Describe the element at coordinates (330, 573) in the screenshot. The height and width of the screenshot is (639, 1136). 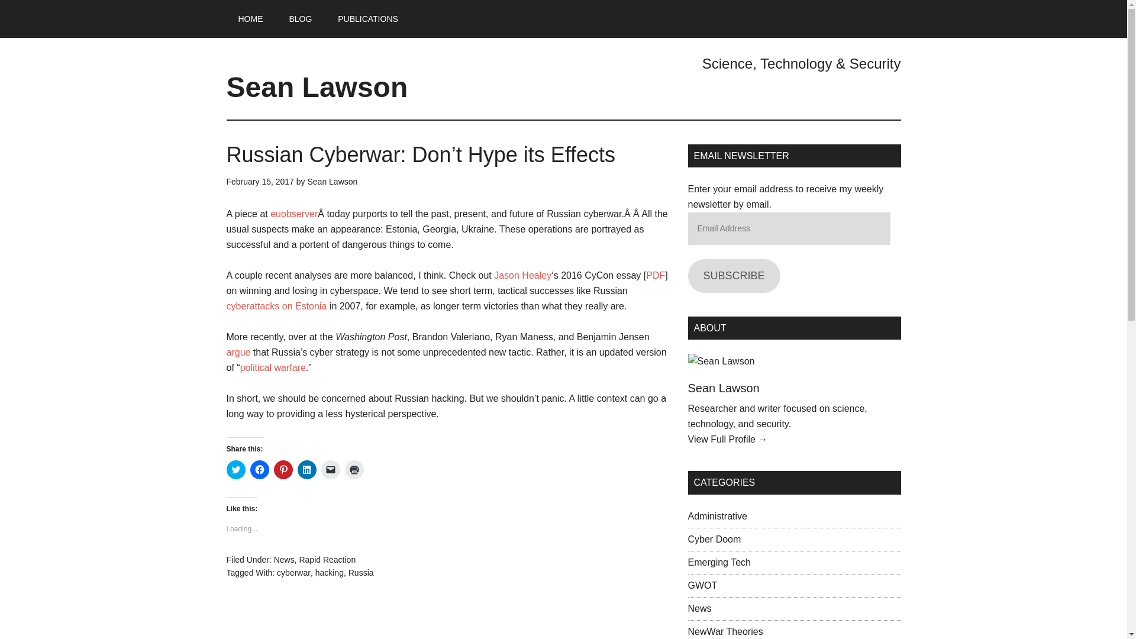
I see `hacking` at that location.